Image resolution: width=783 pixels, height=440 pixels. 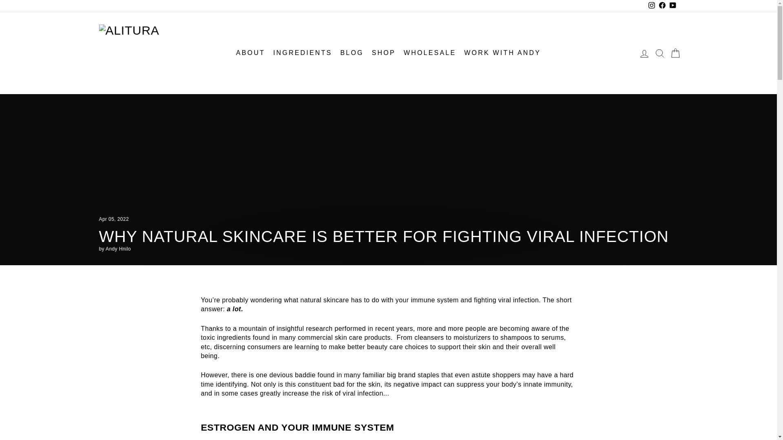 What do you see at coordinates (502, 53) in the screenshot?
I see `WORK WITH ANDY` at bounding box center [502, 53].